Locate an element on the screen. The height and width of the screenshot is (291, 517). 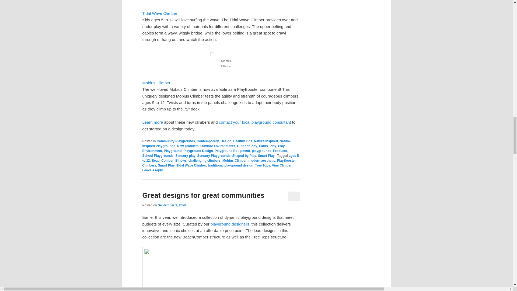
Mobius Climber is located at coordinates (156, 83).